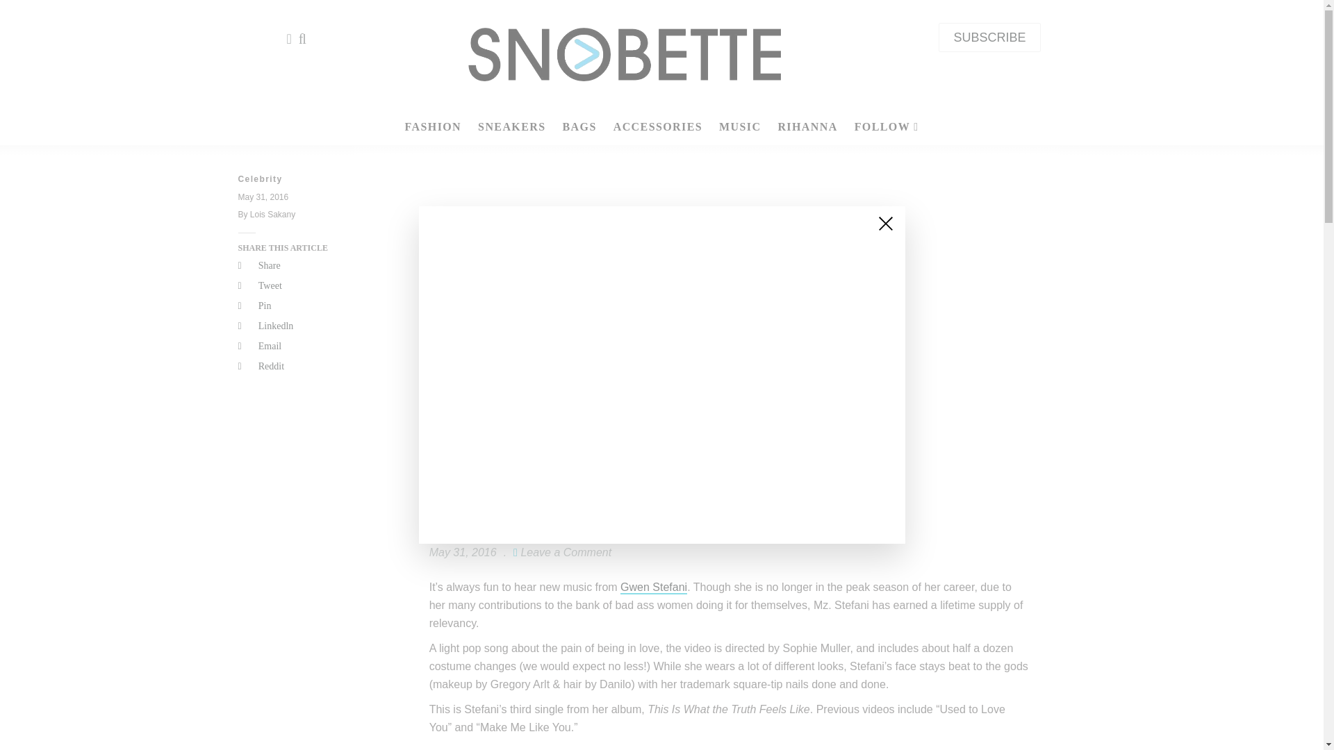 This screenshot has height=750, width=1334. Describe the element at coordinates (989, 37) in the screenshot. I see `SUBSCRIBE` at that location.